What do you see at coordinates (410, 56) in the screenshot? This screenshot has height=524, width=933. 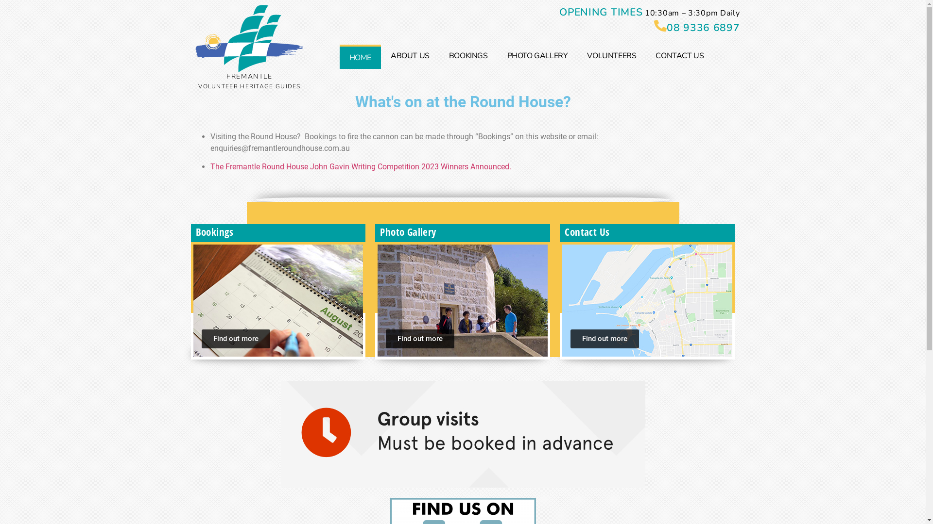 I see `ABOUT US` at bounding box center [410, 56].